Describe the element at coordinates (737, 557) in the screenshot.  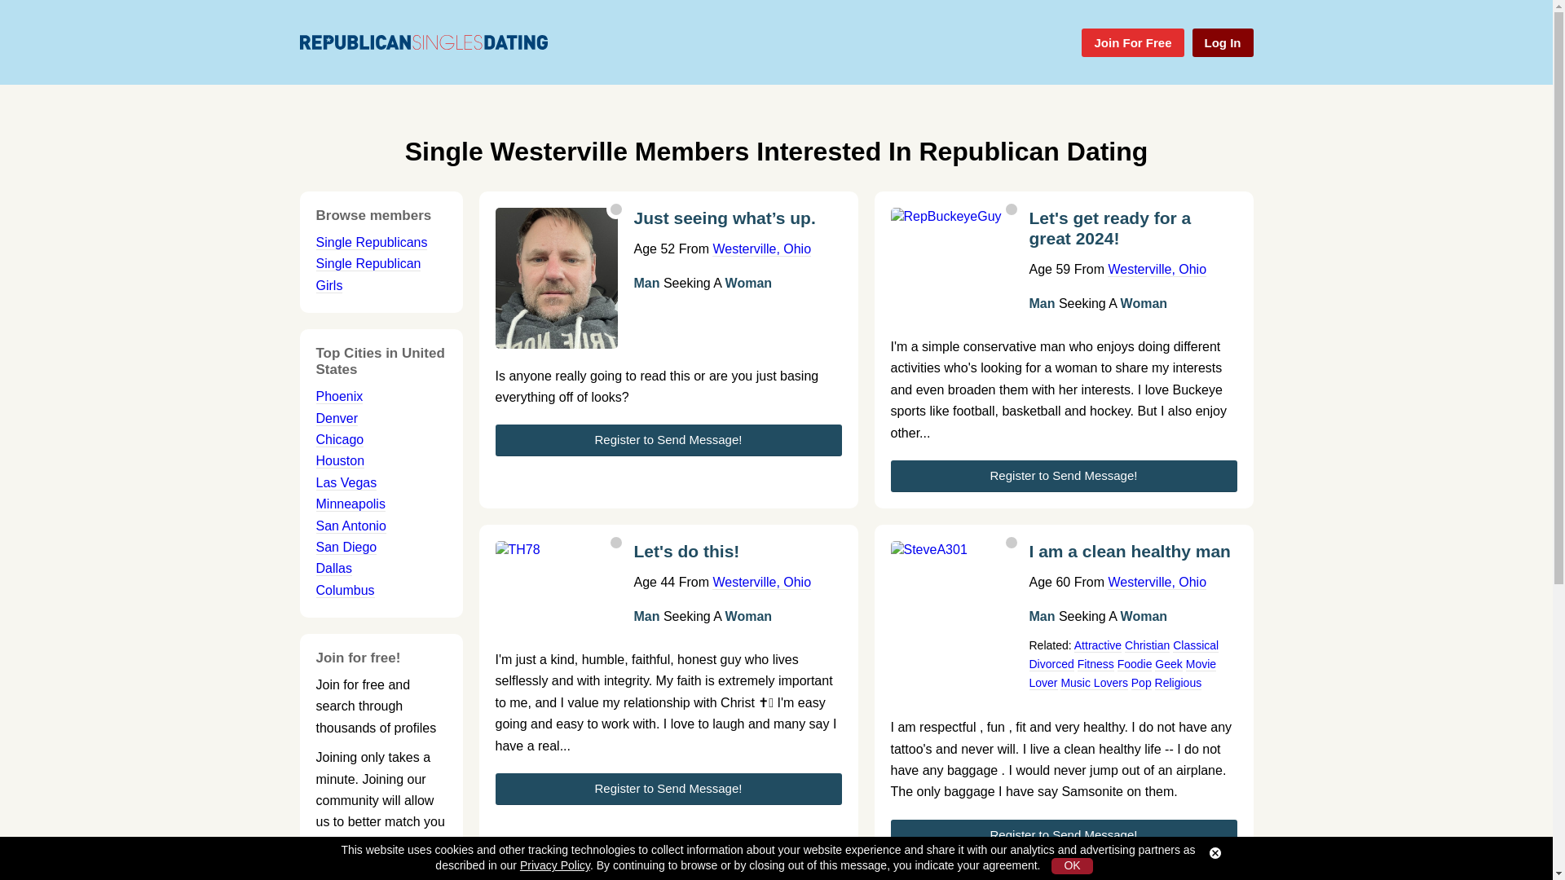
I see `Let's do this!` at that location.